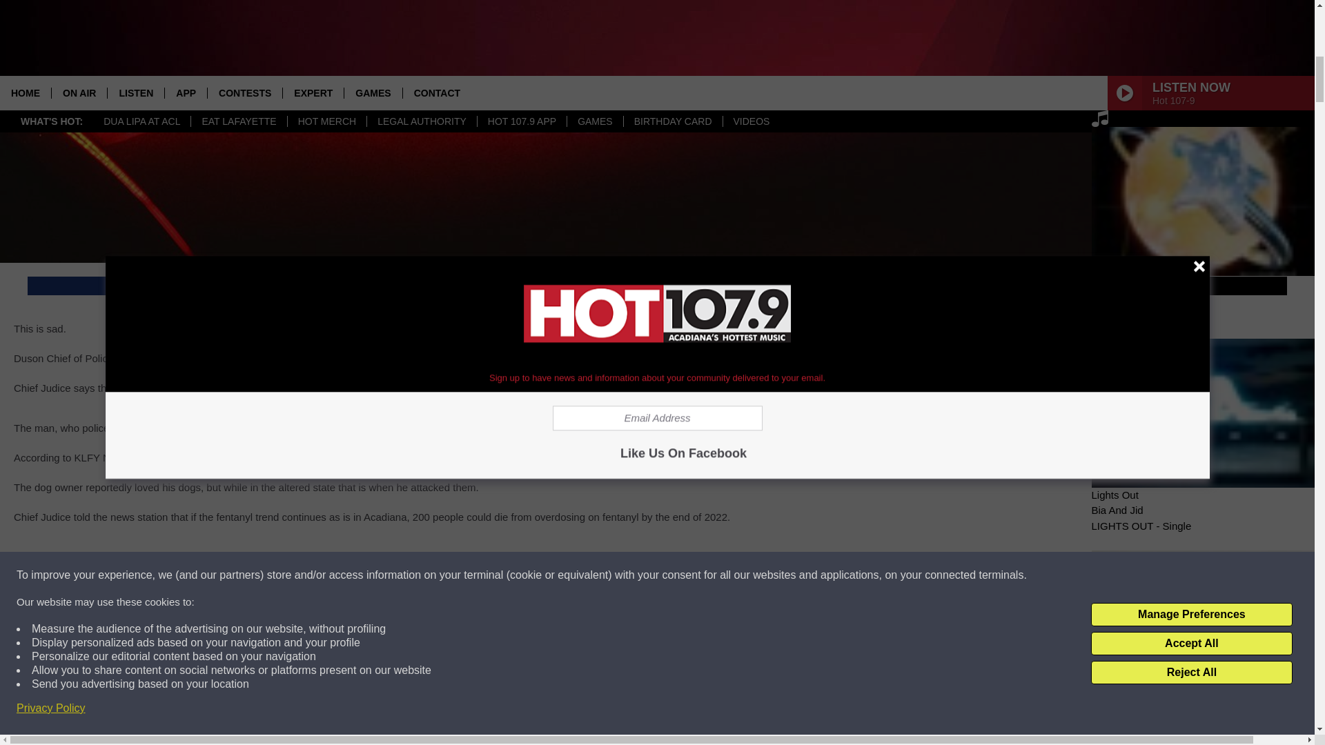 Image resolution: width=1325 pixels, height=745 pixels. What do you see at coordinates (341, 286) in the screenshot?
I see `Share on Facebook` at bounding box center [341, 286].